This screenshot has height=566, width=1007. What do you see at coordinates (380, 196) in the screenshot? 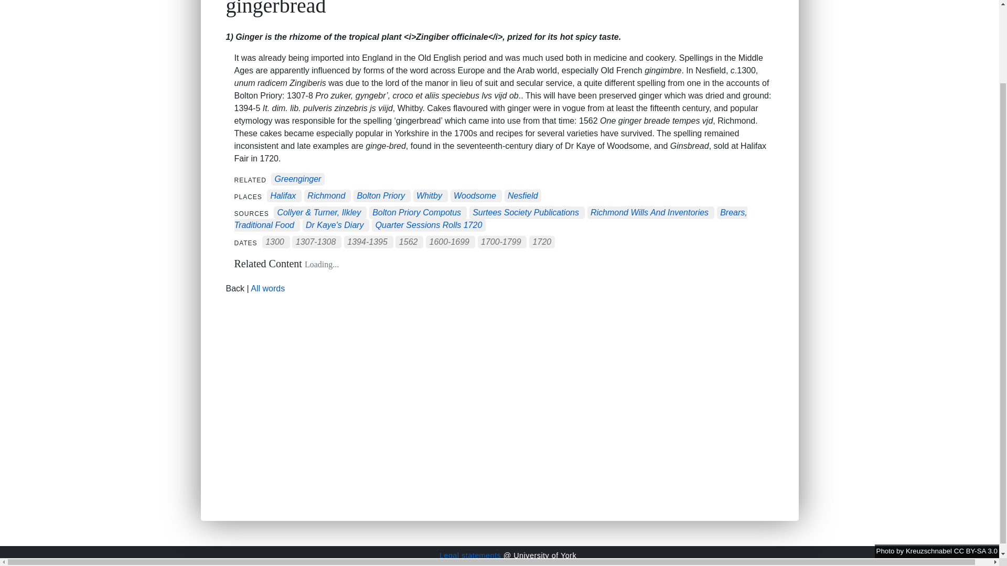
I see `Bolton Priory` at bounding box center [380, 196].